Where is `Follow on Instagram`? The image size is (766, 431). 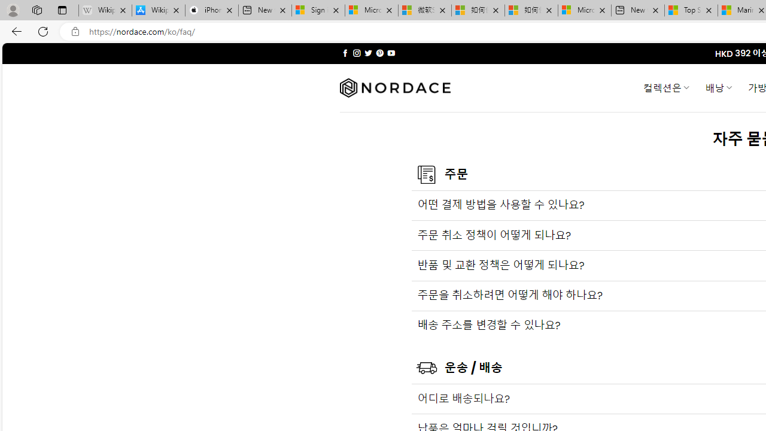 Follow on Instagram is located at coordinates (357, 53).